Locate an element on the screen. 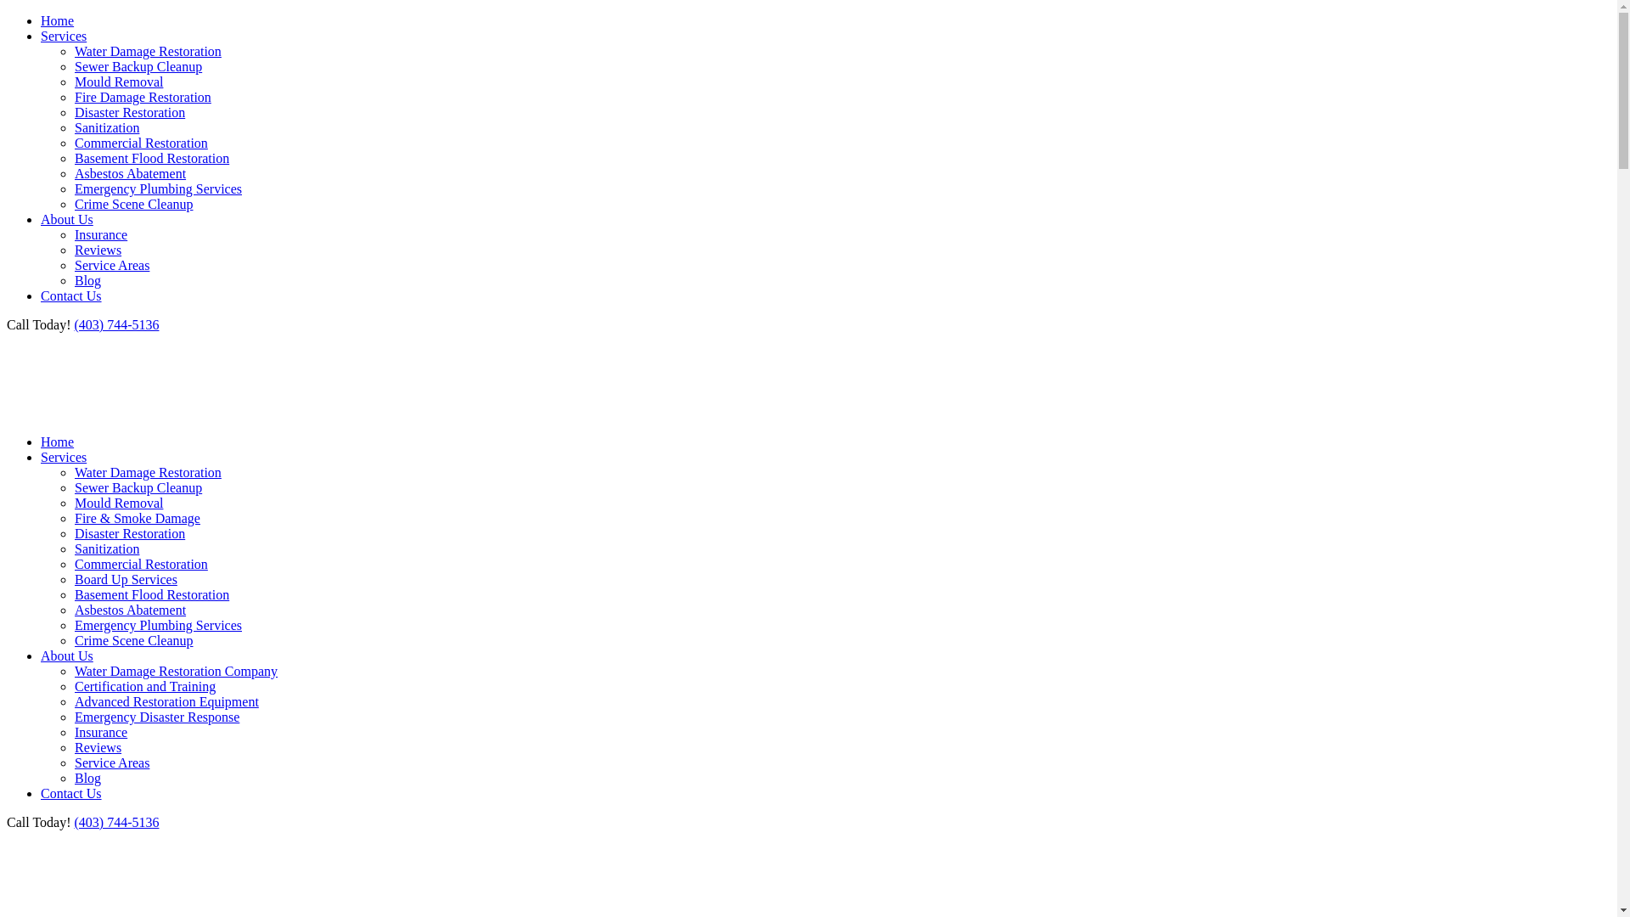  About Us is located at coordinates (67, 655).